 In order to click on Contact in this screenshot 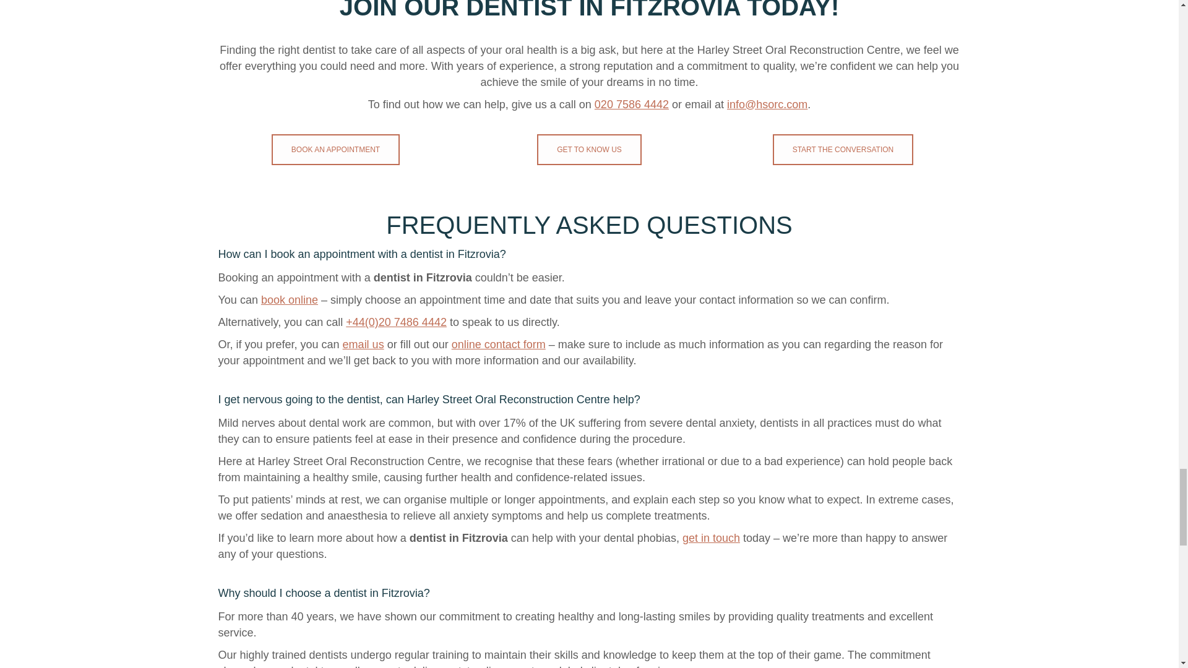, I will do `click(843, 149)`.